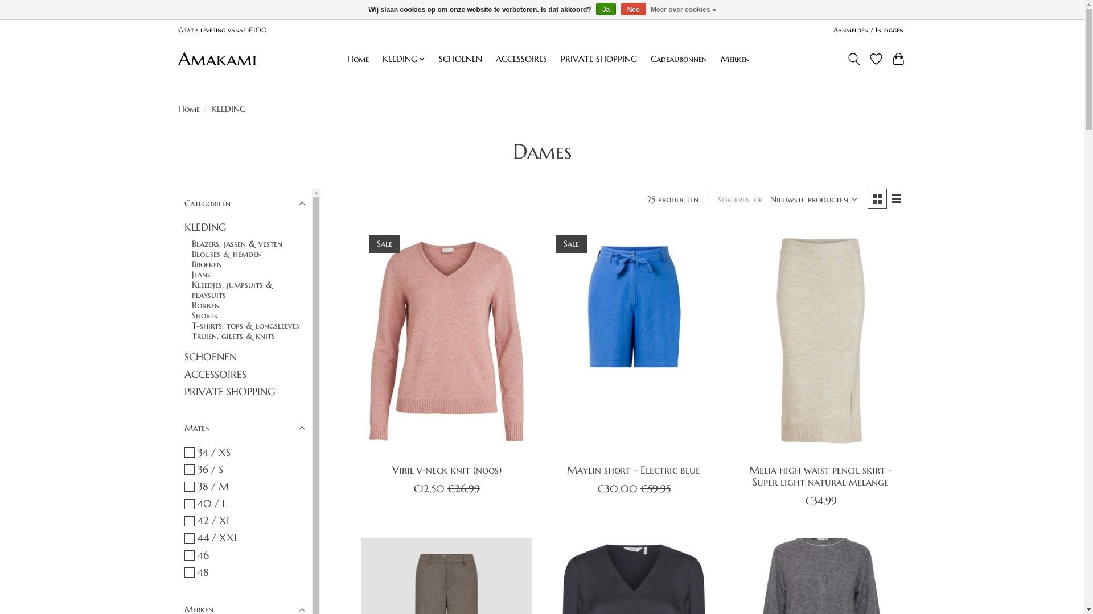 The height and width of the screenshot is (614, 1093). What do you see at coordinates (634, 341) in the screenshot?
I see `YEST Maylin short - Electric blue` at bounding box center [634, 341].